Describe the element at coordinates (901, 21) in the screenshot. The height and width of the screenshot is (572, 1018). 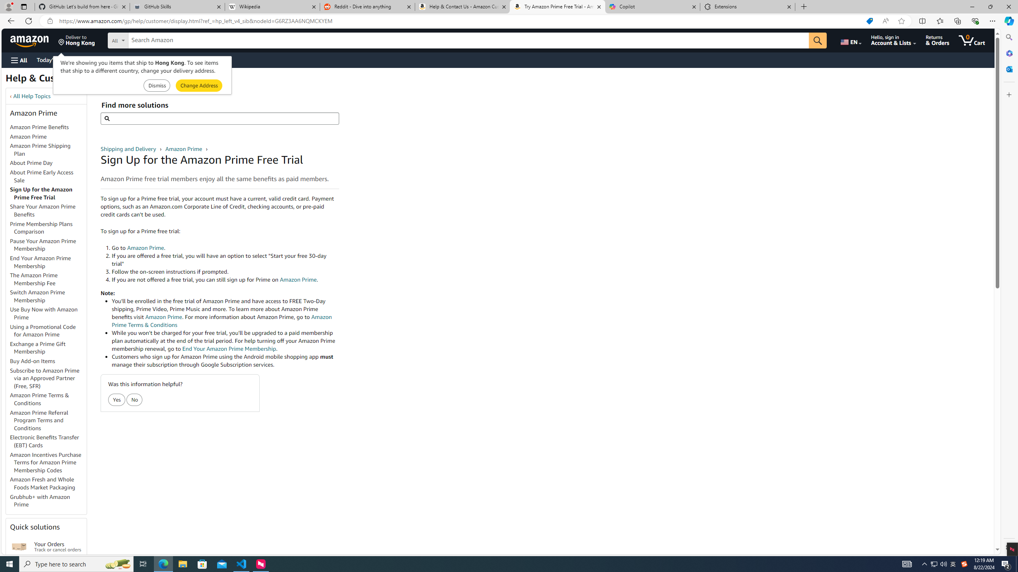
I see `Add this page to favorites (Ctrl+D)` at that location.